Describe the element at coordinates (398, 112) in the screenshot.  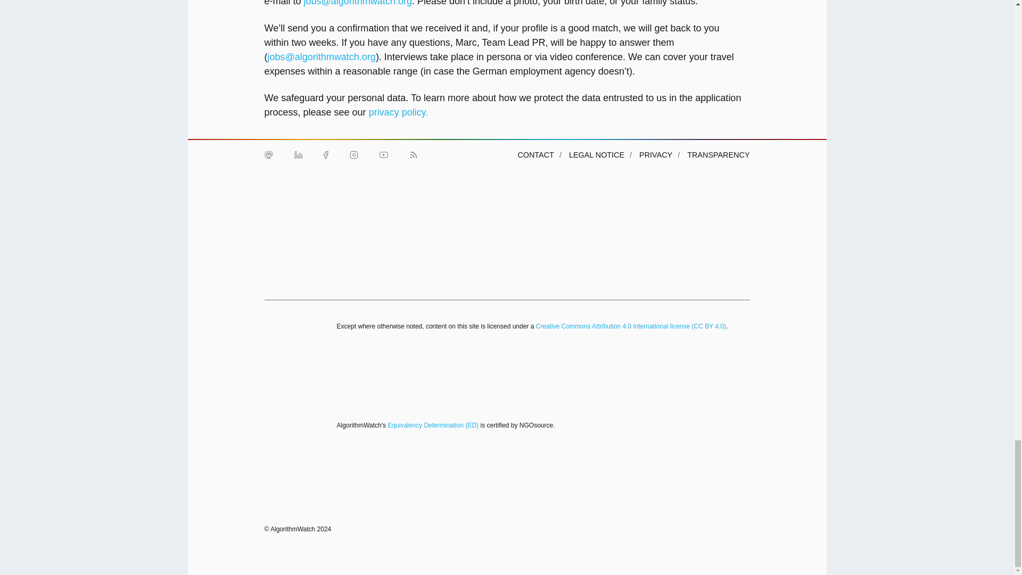
I see `privacy policy.` at that location.